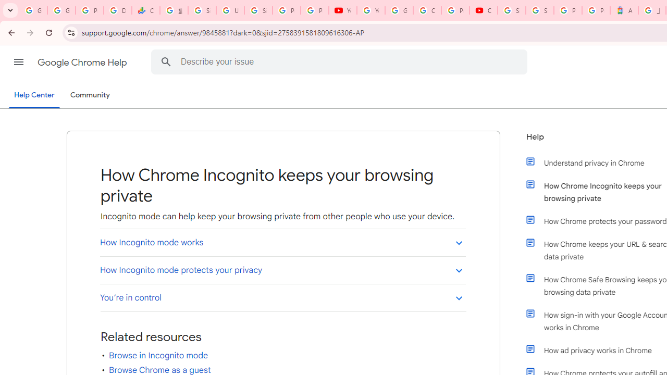  Describe the element at coordinates (282, 242) in the screenshot. I see `How Incognito mode works` at that location.